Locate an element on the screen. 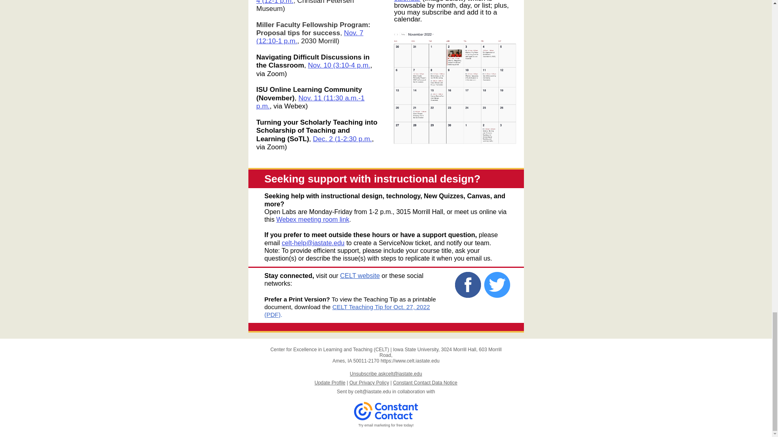 The height and width of the screenshot is (437, 778). Update Profile is located at coordinates (330, 382).